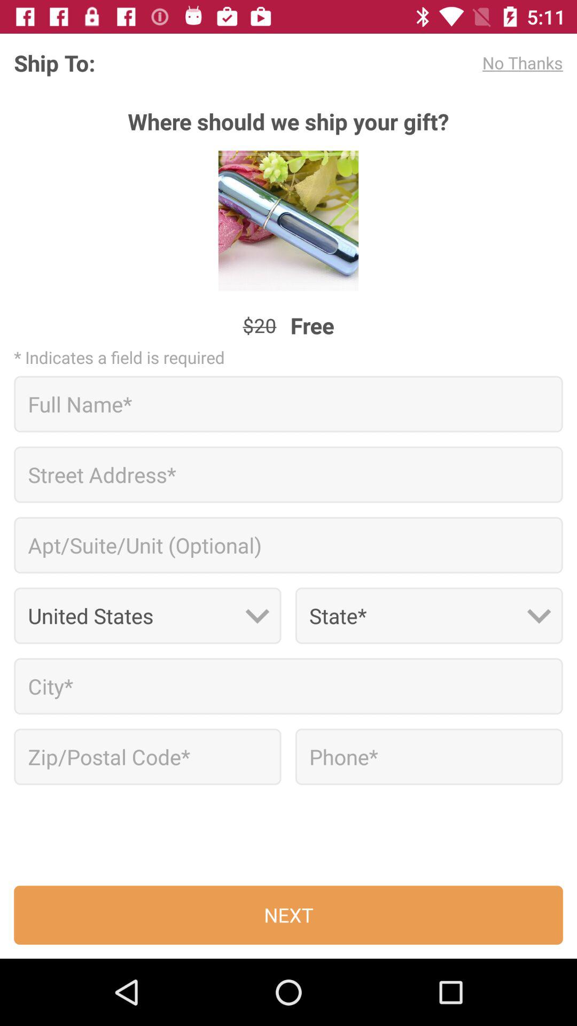 Image resolution: width=577 pixels, height=1026 pixels. Describe the element at coordinates (428, 757) in the screenshot. I see `text box to enter phone number` at that location.